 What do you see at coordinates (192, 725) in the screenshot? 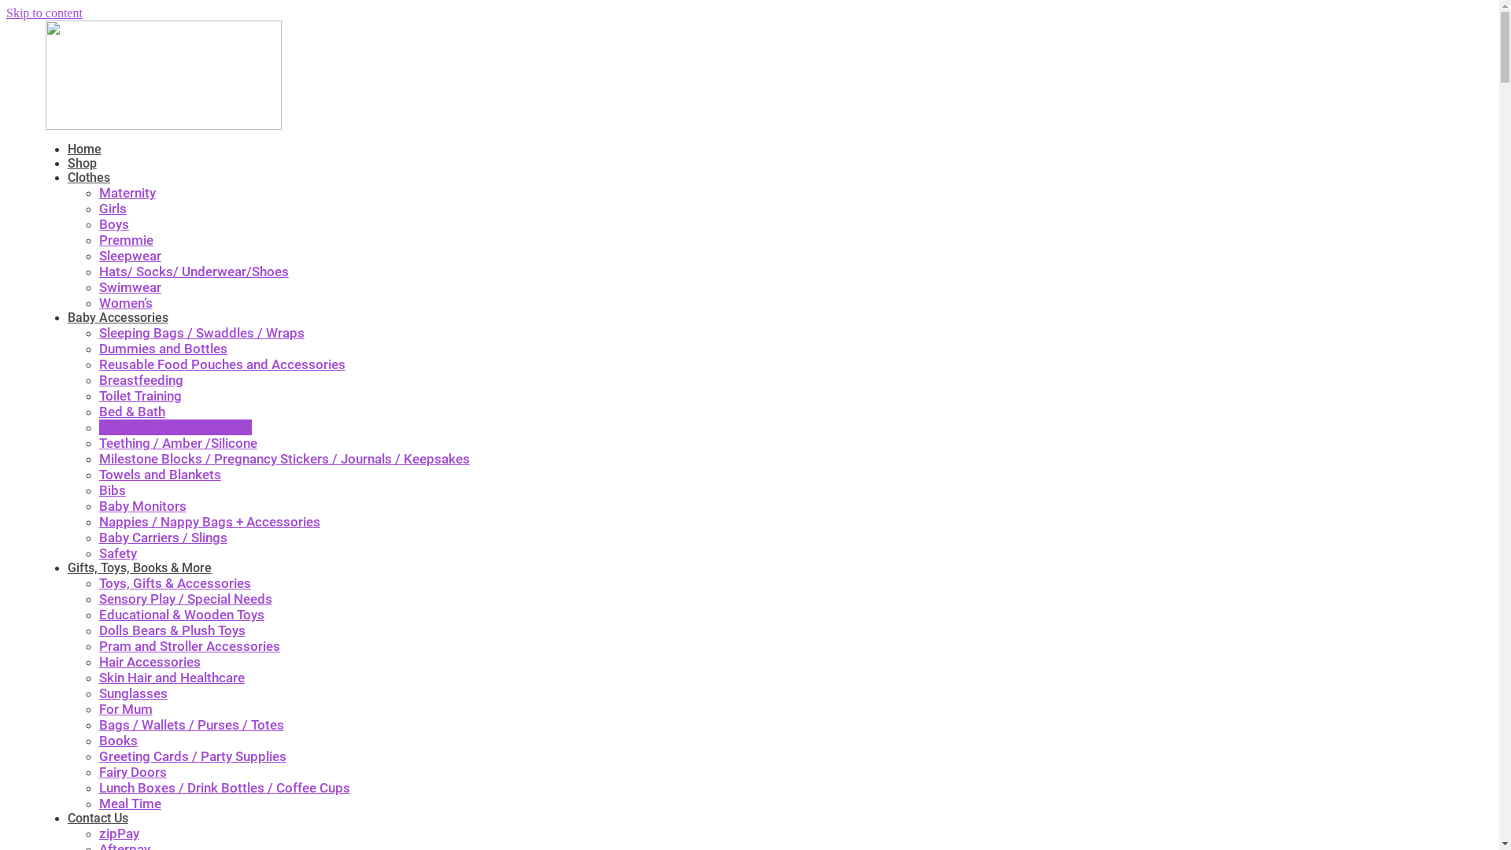
I see `Bags / Wallets / Purses / Totes` at bounding box center [192, 725].